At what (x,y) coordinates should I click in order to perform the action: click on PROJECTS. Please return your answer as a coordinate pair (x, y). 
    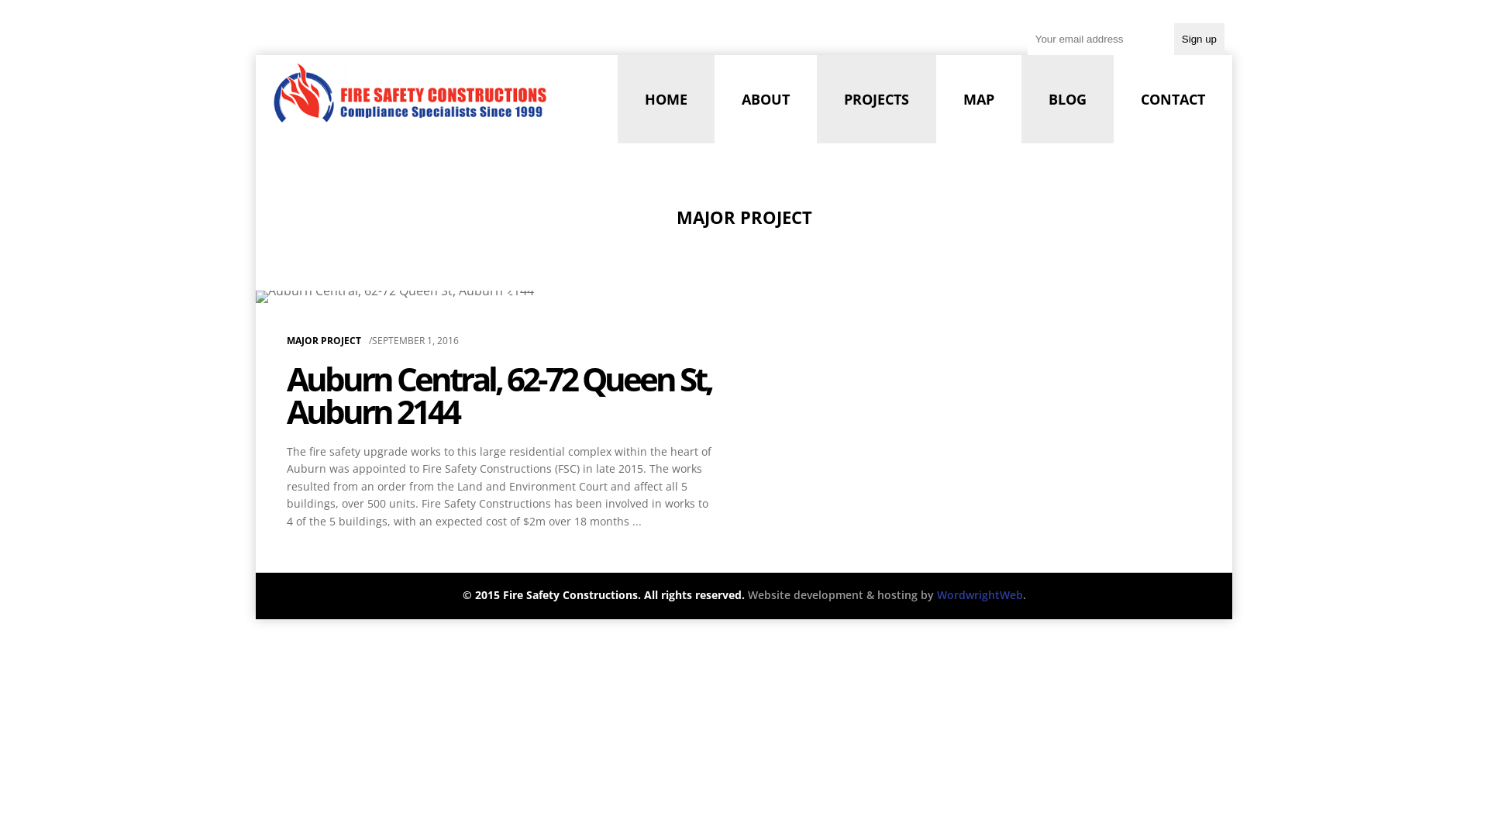
    Looking at the image, I should click on (877, 99).